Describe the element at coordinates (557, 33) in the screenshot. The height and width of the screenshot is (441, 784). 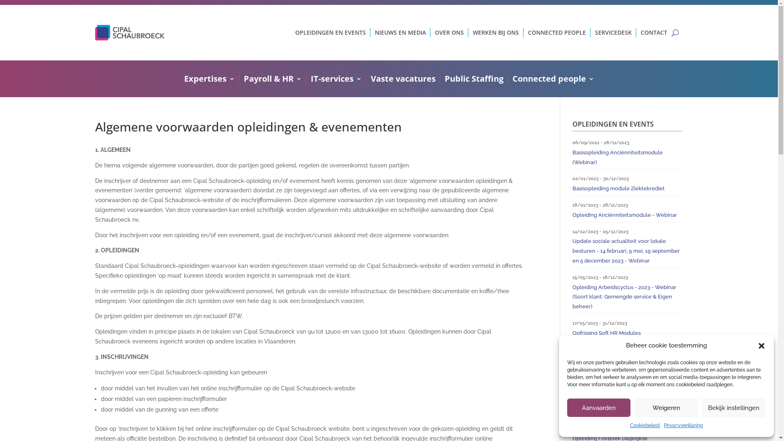
I see `CONNECTED PEOPLE` at that location.